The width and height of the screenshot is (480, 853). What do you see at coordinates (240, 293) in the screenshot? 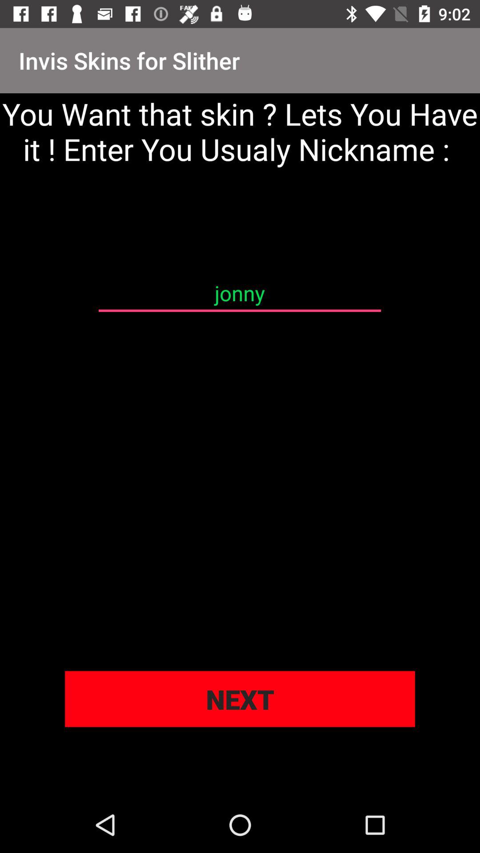
I see `flip to the jonny item` at bounding box center [240, 293].